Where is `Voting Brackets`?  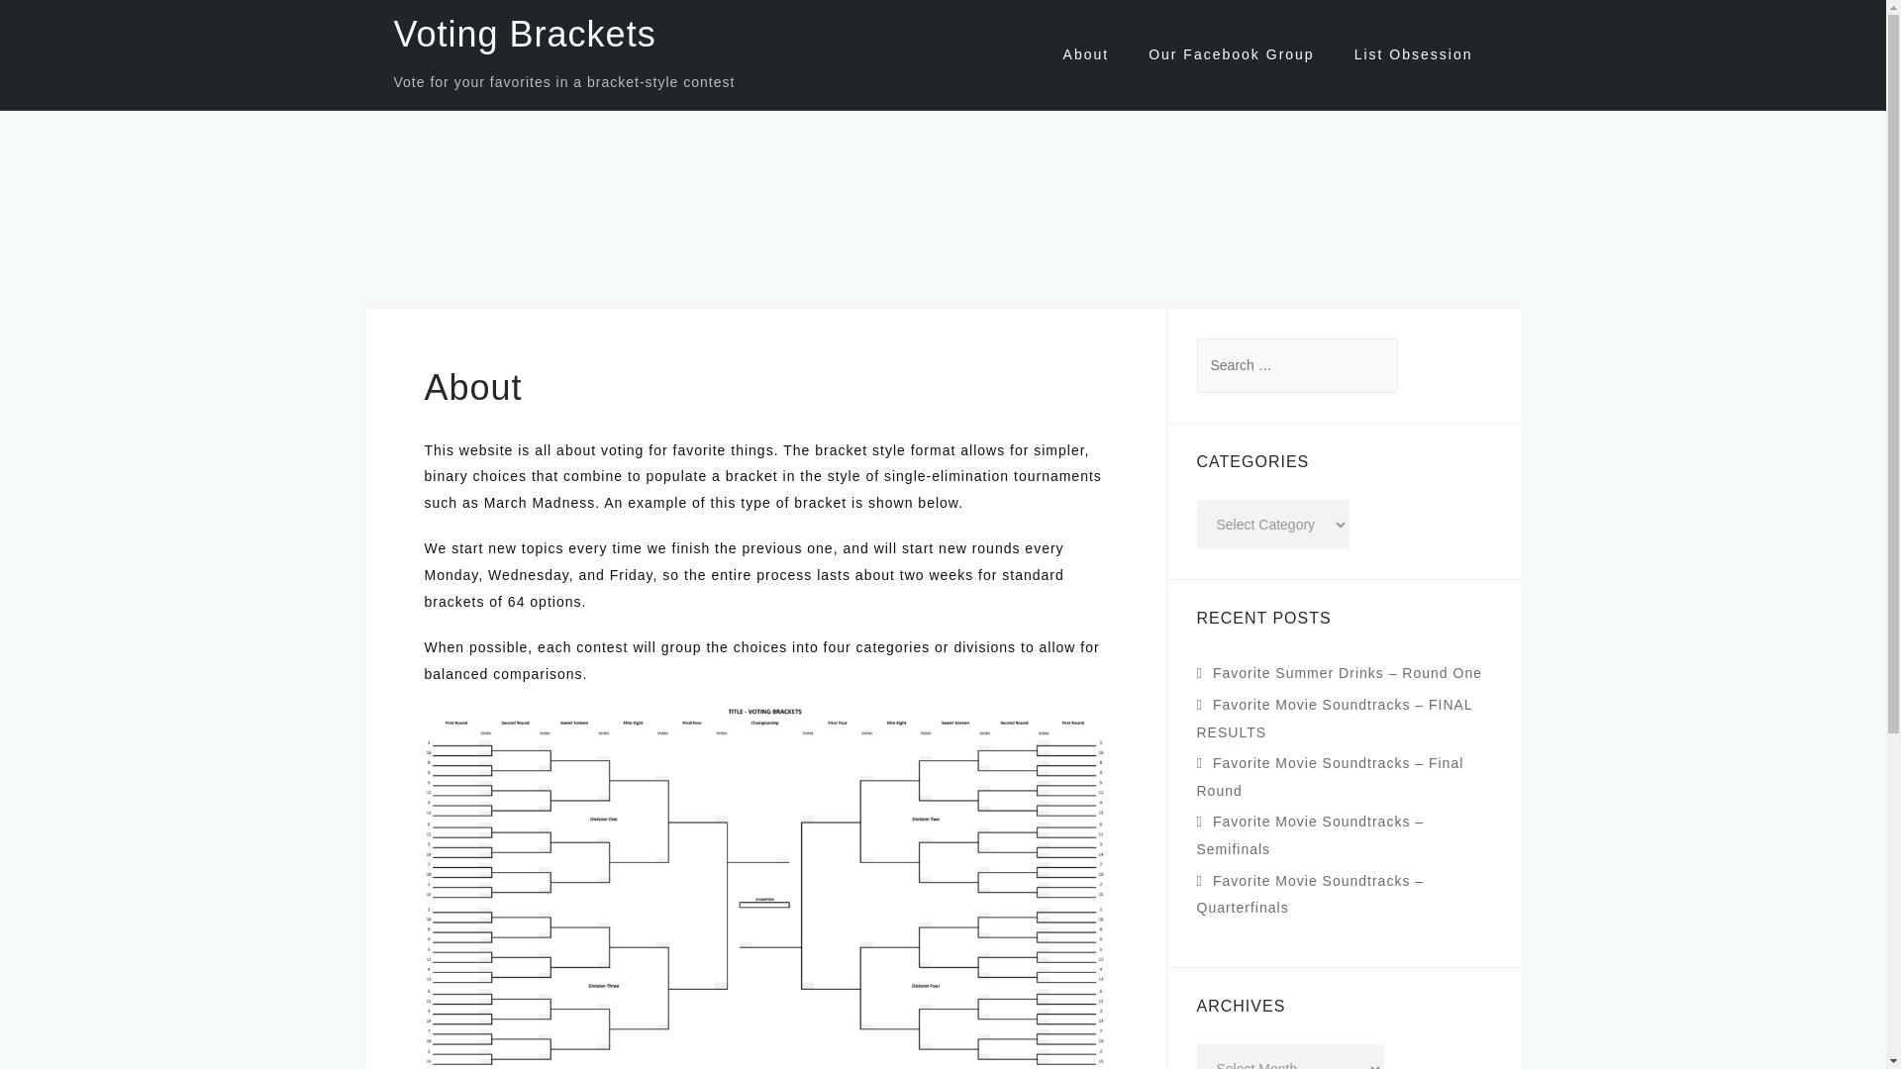
Voting Brackets is located at coordinates (525, 34).